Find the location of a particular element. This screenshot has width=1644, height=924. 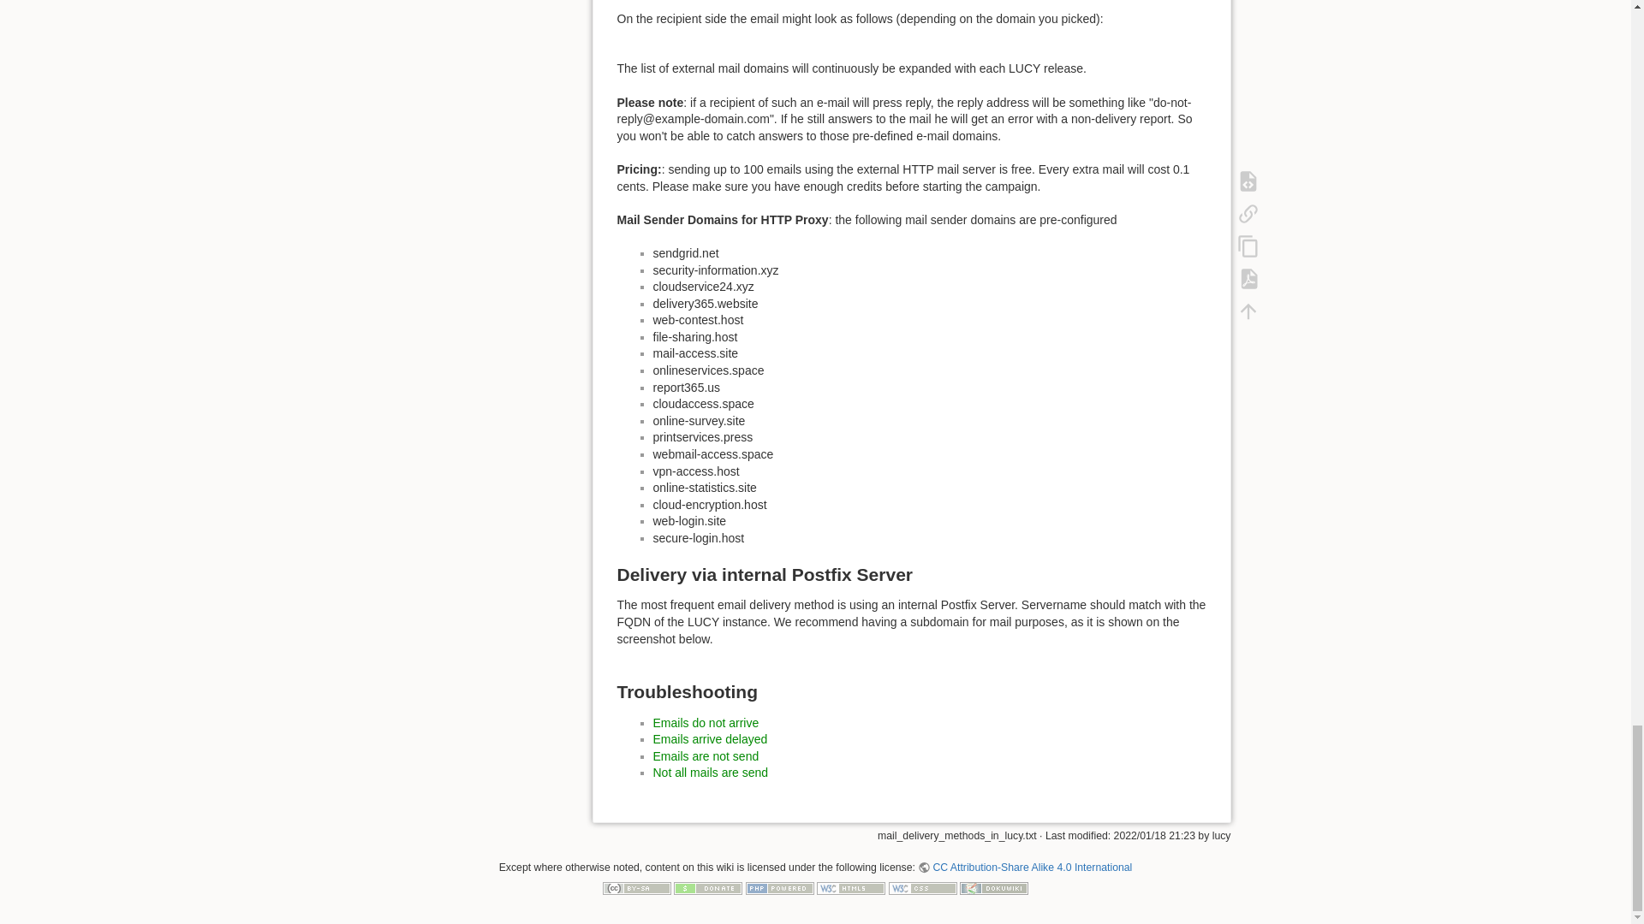

Emails do not arrive is located at coordinates (706, 722).